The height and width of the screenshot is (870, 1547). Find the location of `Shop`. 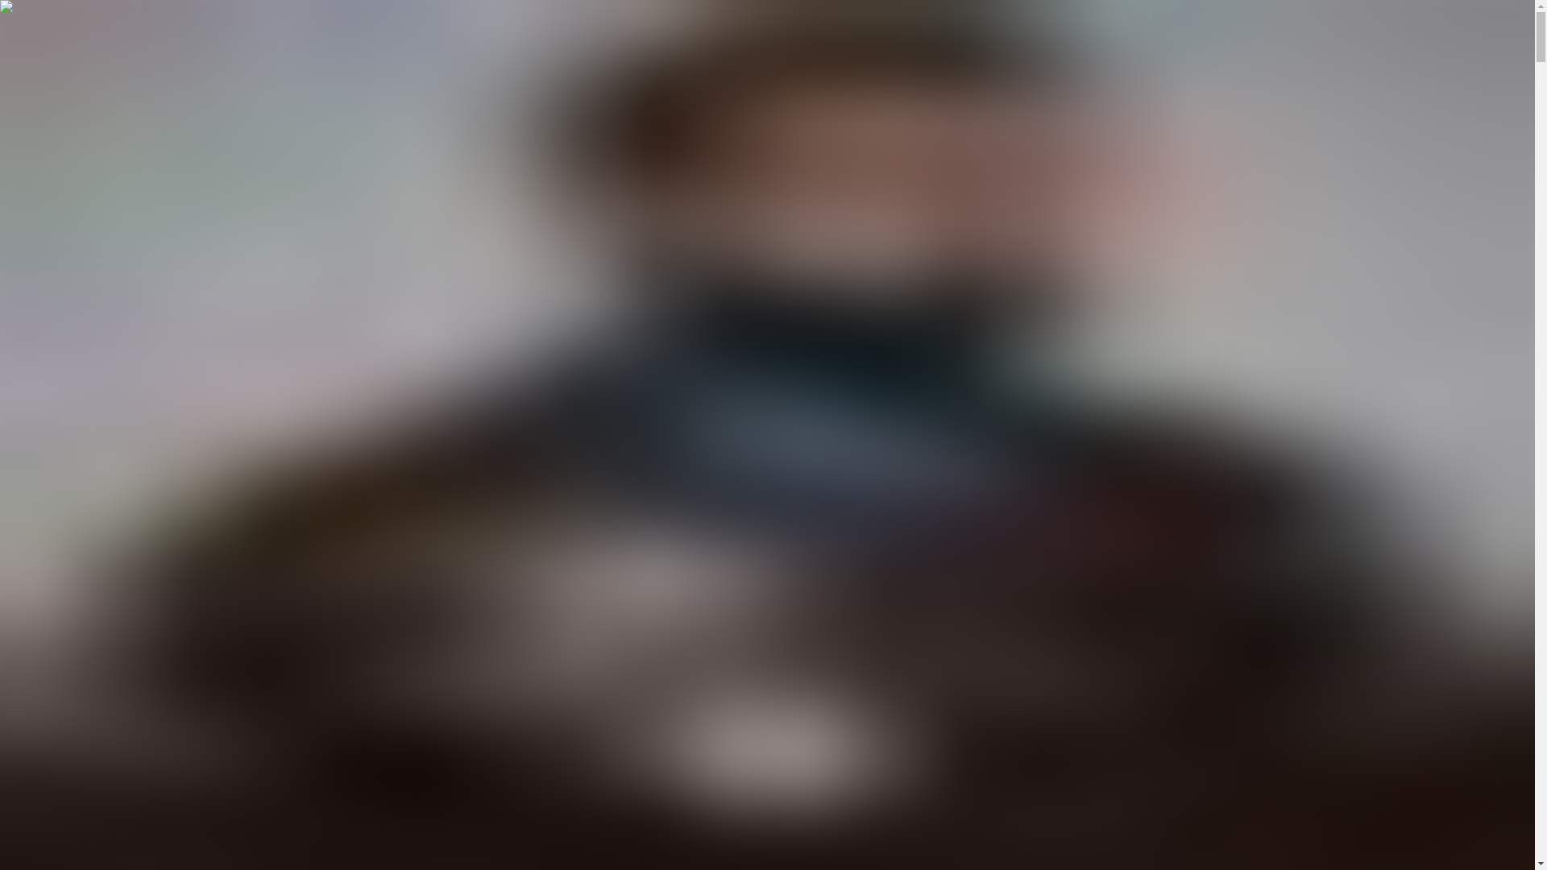

Shop is located at coordinates (52, 649).